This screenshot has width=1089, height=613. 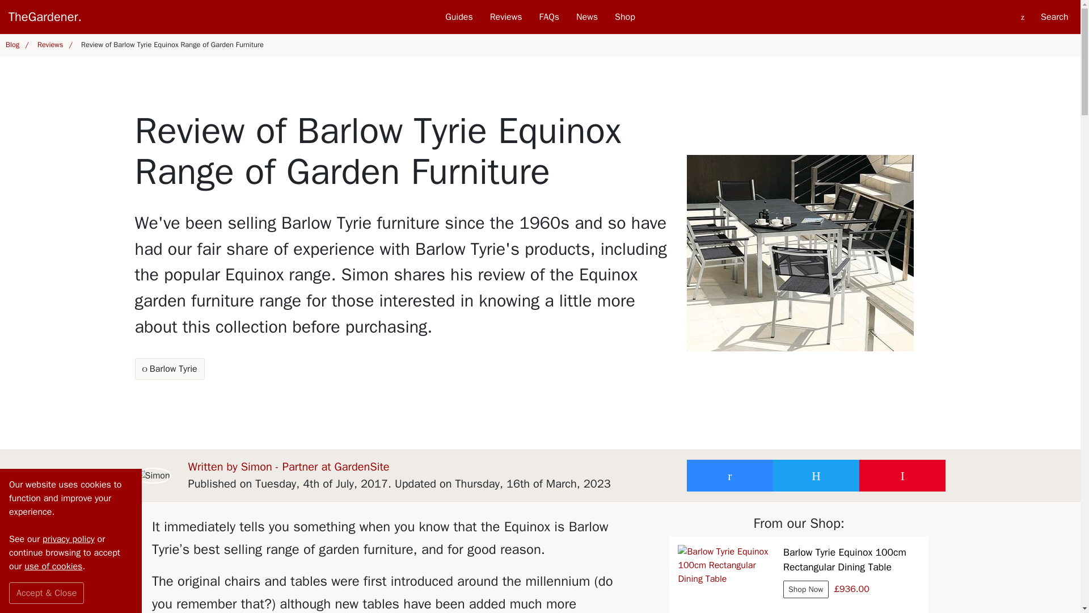 I want to click on News, so click(x=586, y=17).